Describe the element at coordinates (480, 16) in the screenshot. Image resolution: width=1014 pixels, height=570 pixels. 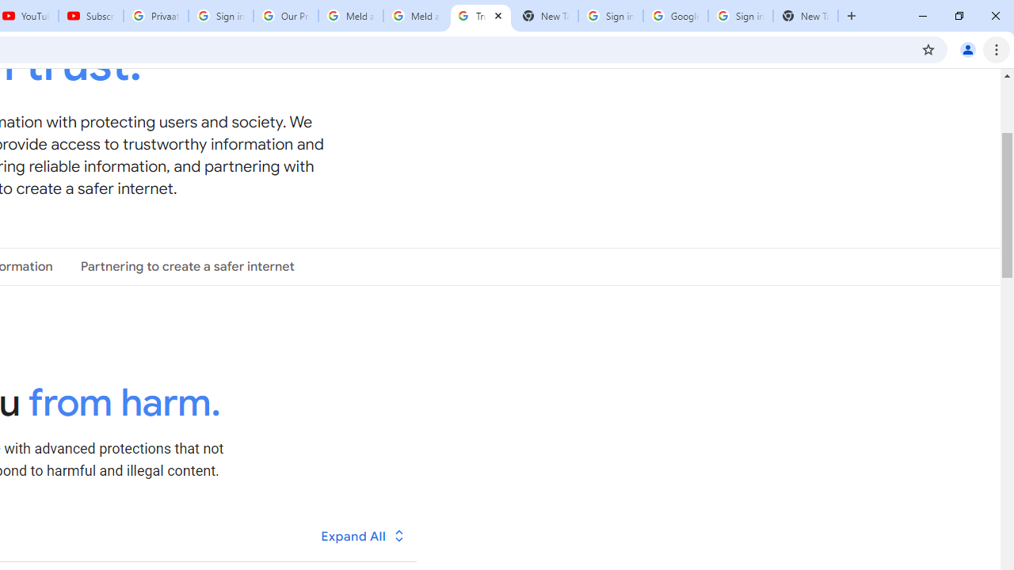
I see `Trusted Information and Content - Google Safety Center` at that location.